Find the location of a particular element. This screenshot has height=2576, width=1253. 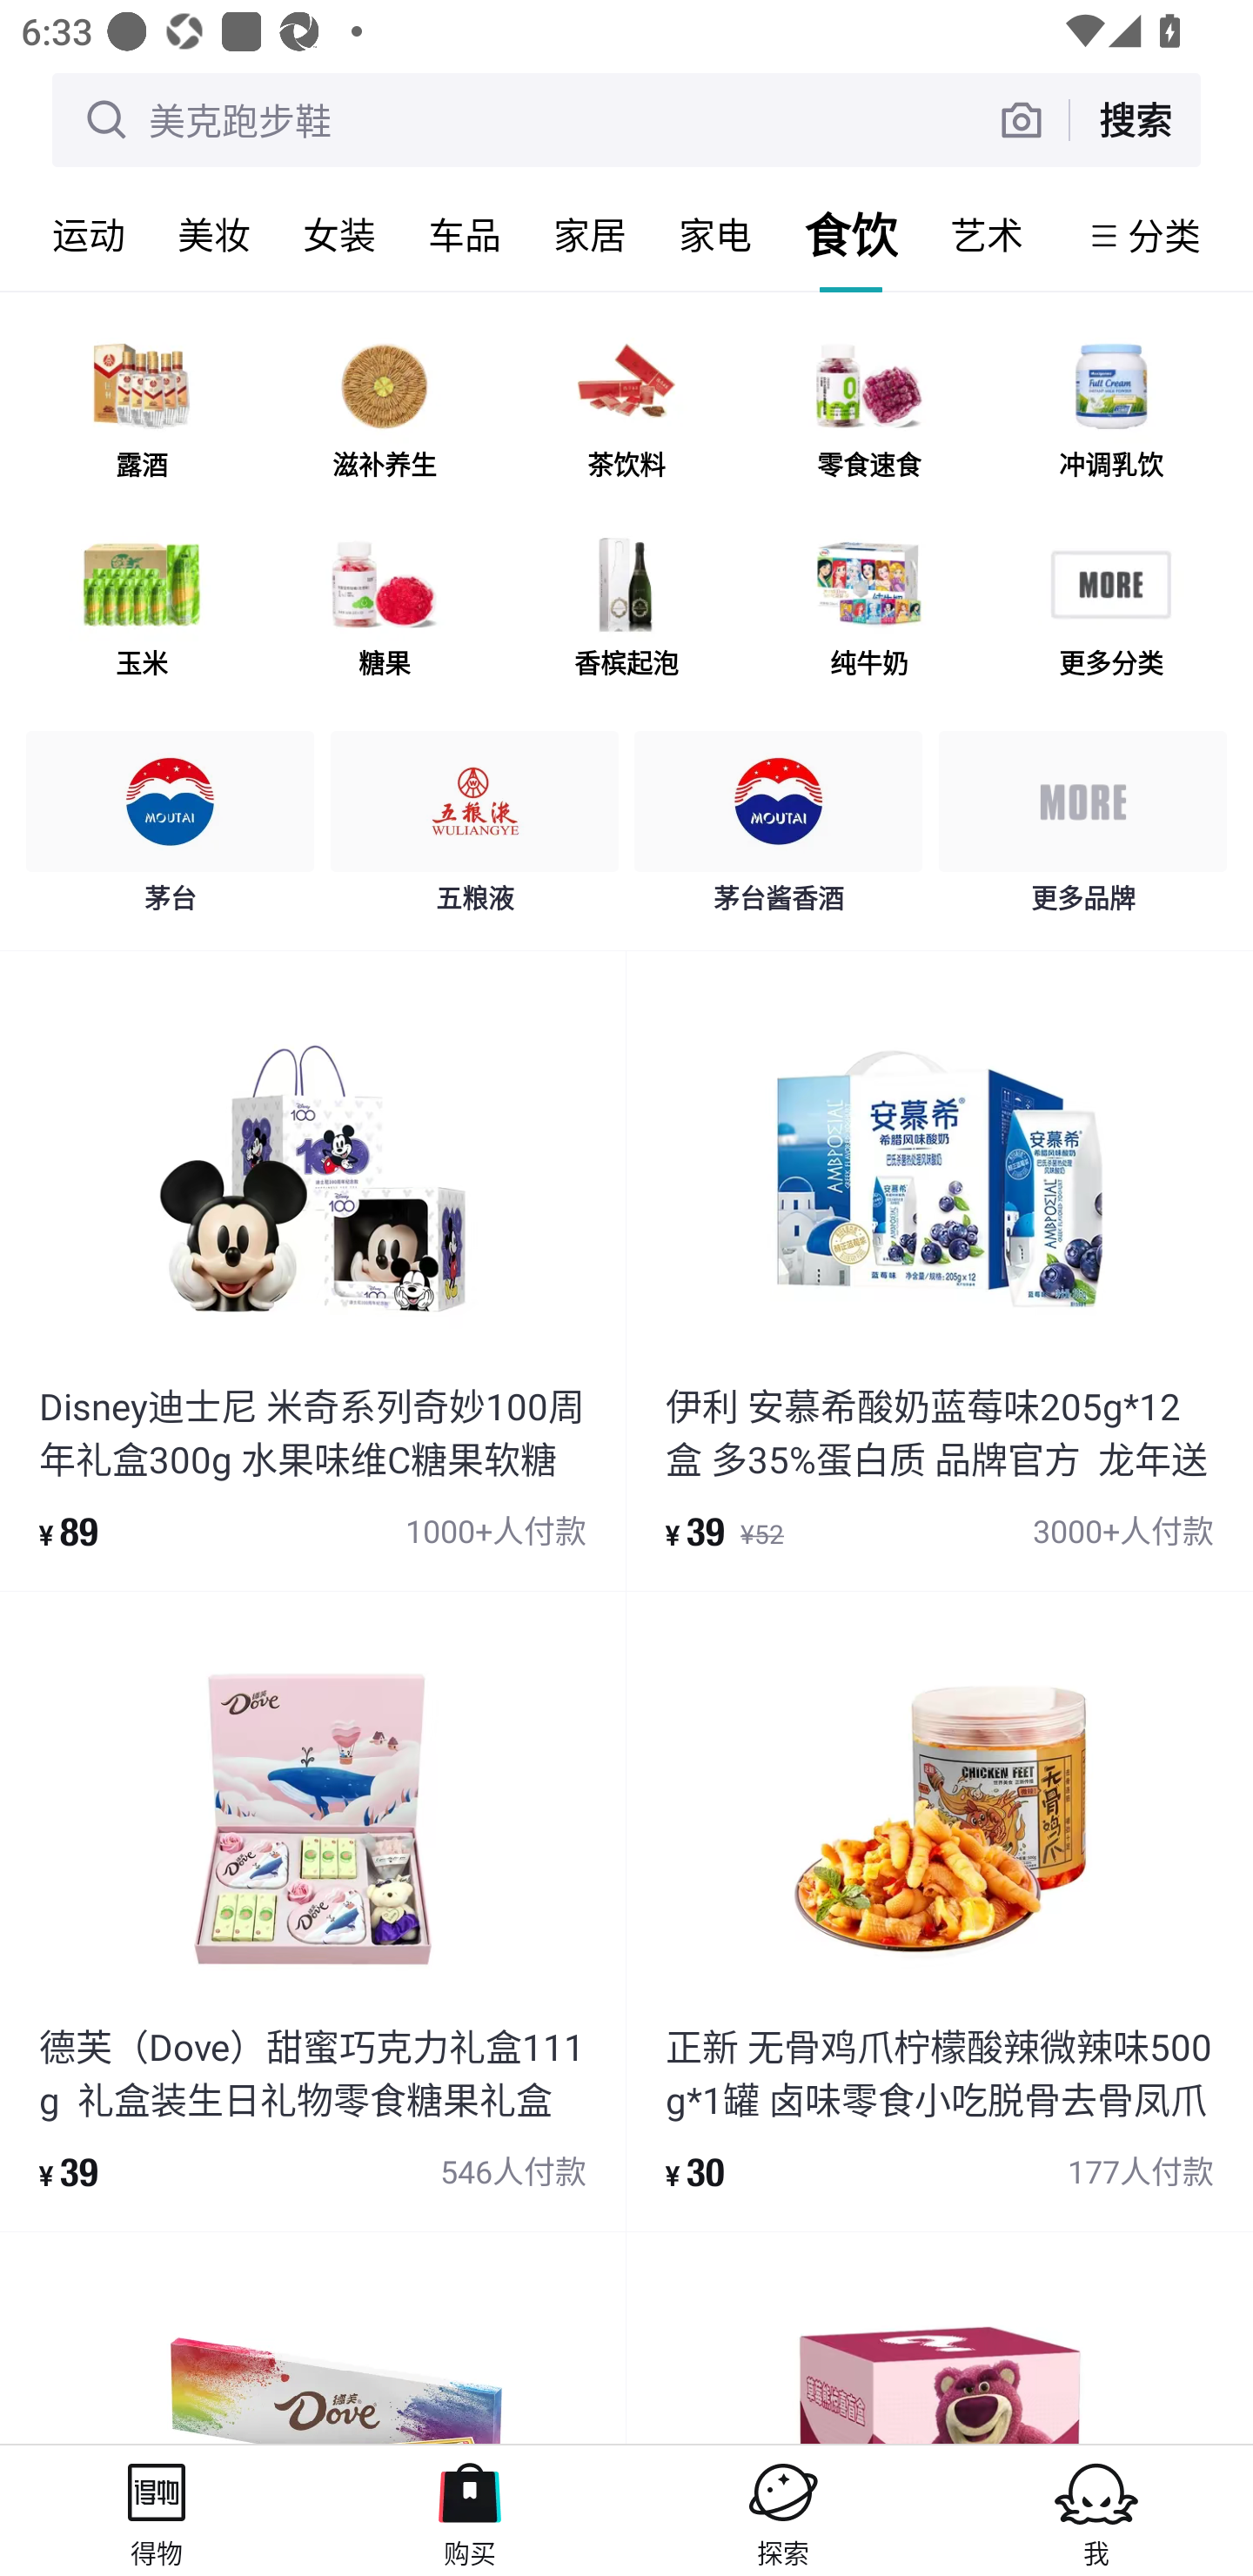

滋补养生 is located at coordinates (384, 413).